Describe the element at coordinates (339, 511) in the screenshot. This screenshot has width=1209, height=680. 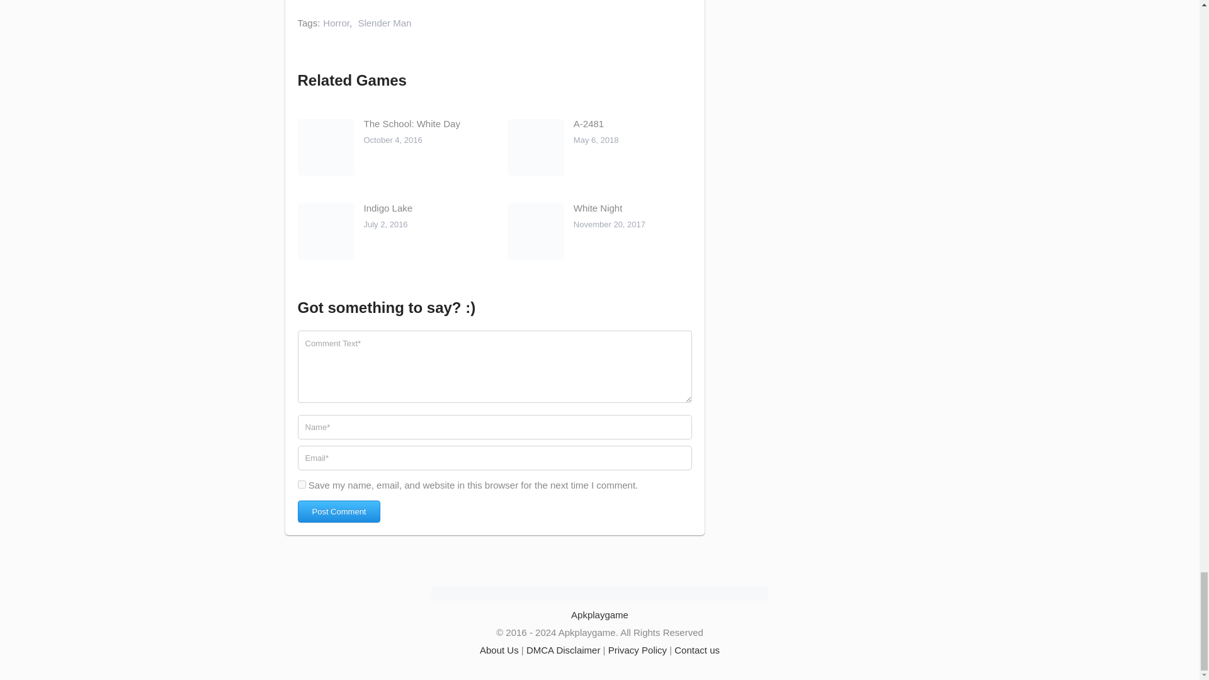
I see `Post Comment` at that location.